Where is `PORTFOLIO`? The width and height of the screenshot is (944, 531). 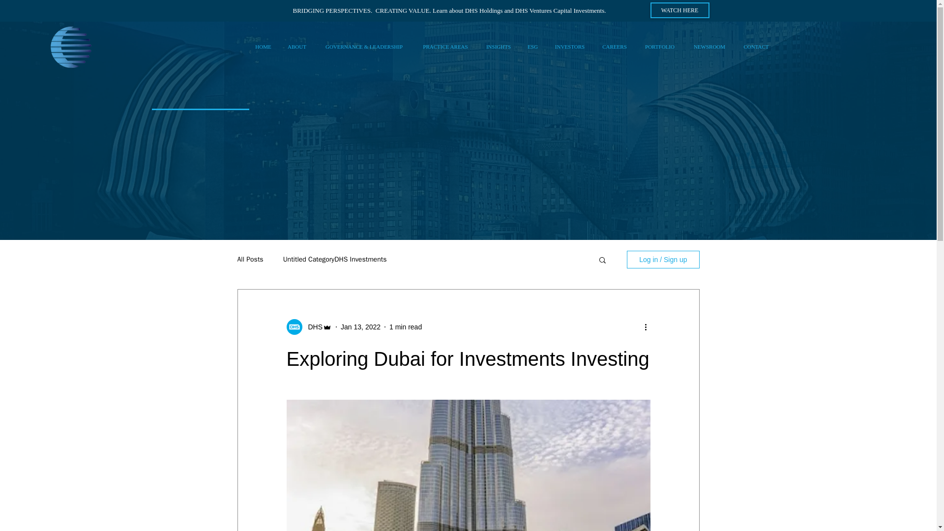 PORTFOLIO is located at coordinates (659, 46).